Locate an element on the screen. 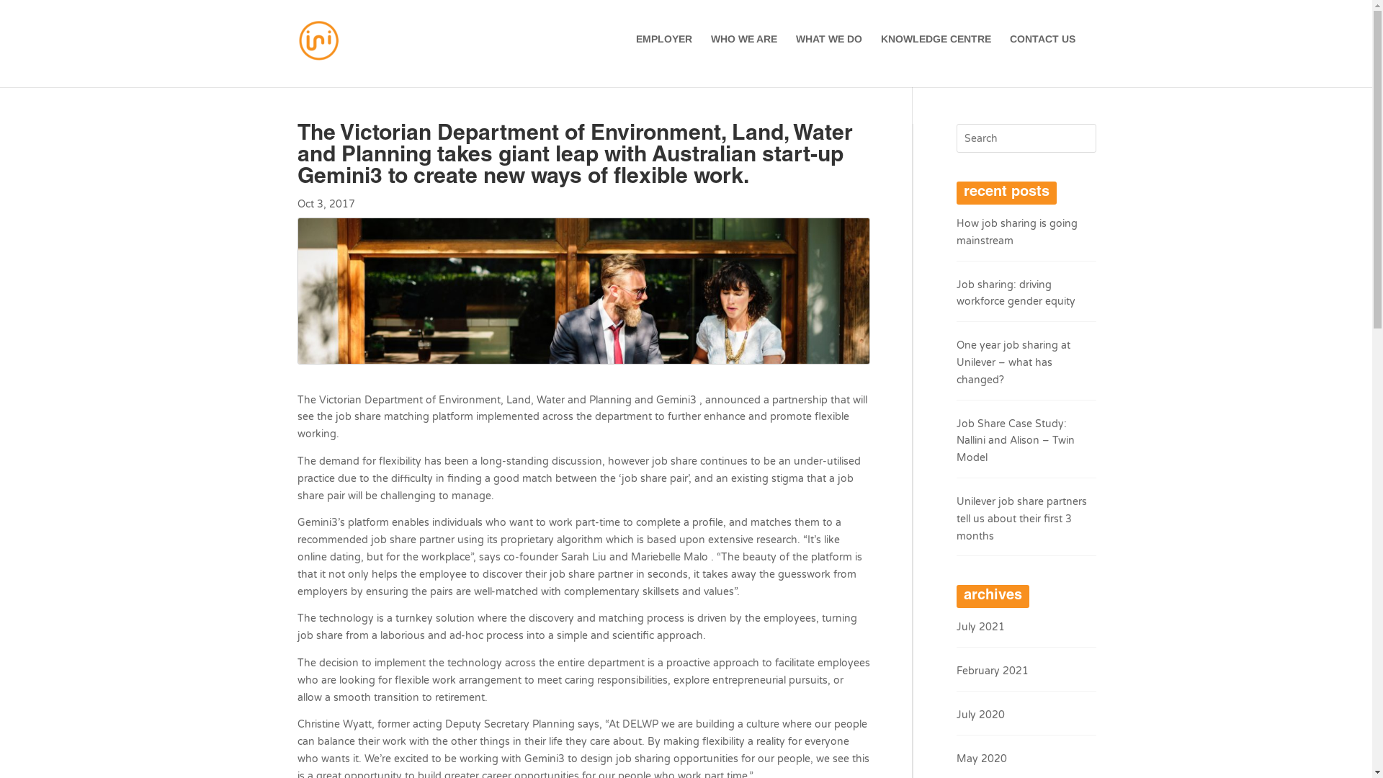  KNOWLEDGE CENTRE is located at coordinates (935, 50).